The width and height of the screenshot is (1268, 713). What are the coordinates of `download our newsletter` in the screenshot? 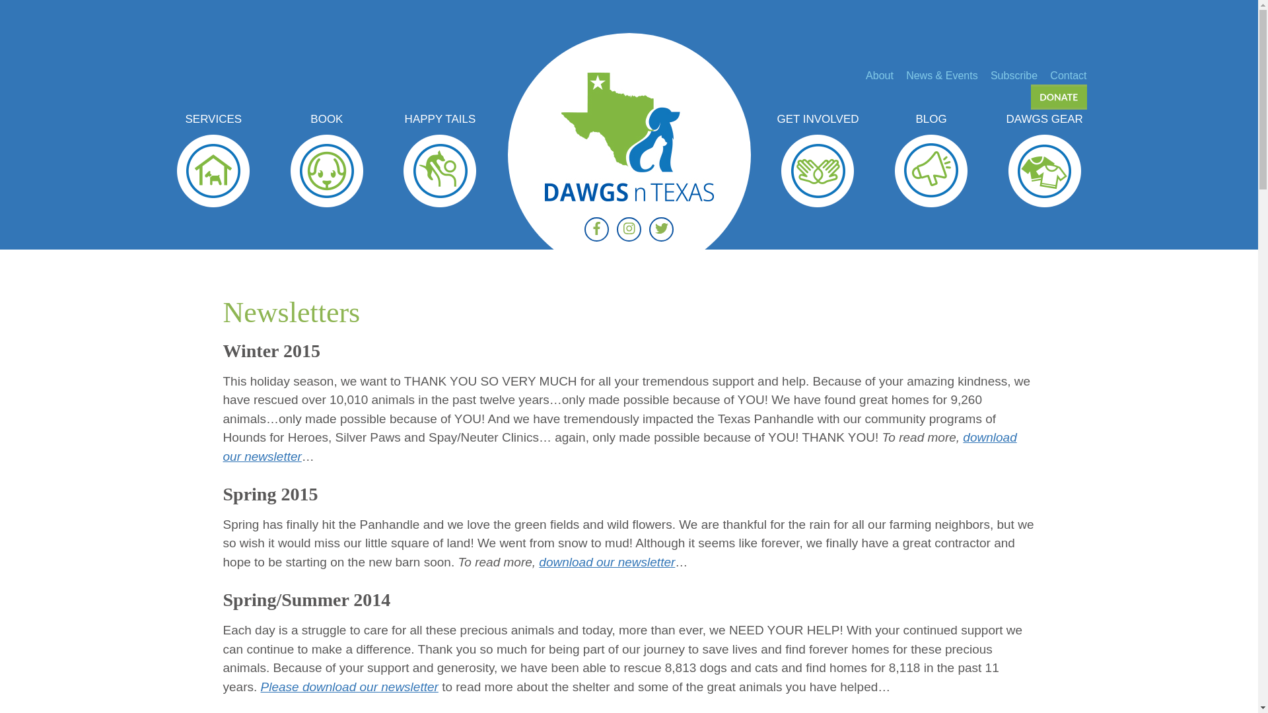 It's located at (606, 562).